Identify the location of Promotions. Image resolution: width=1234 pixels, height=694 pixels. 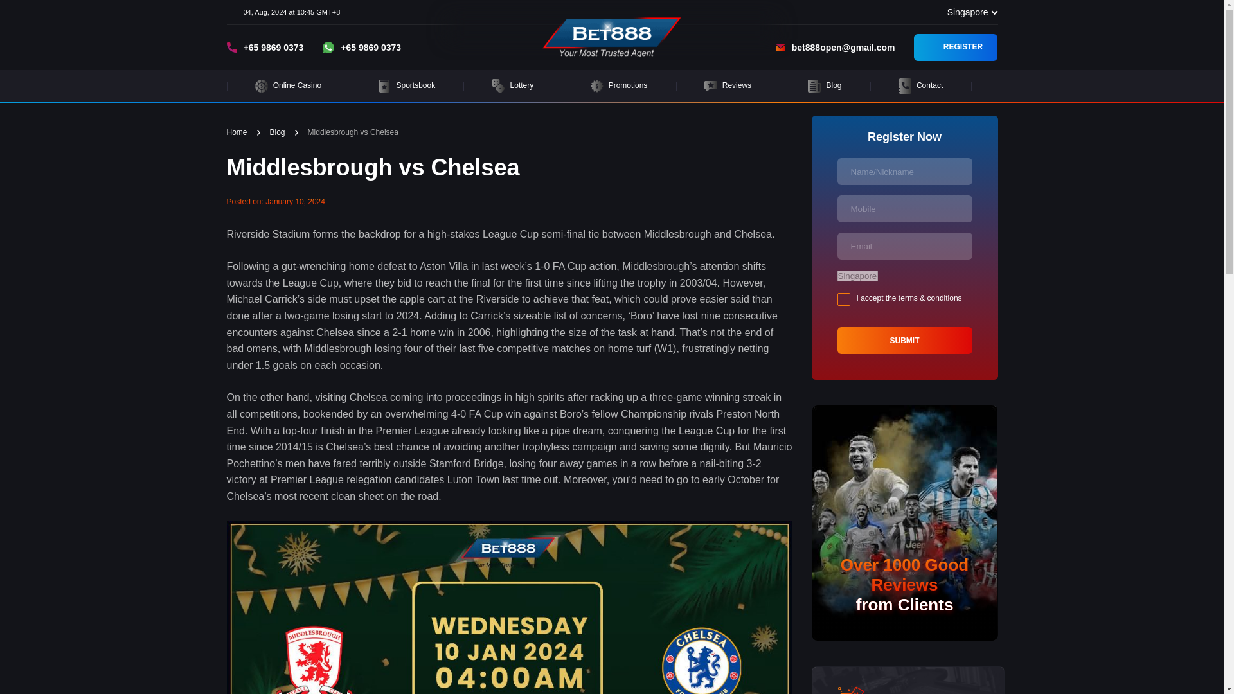
(618, 86).